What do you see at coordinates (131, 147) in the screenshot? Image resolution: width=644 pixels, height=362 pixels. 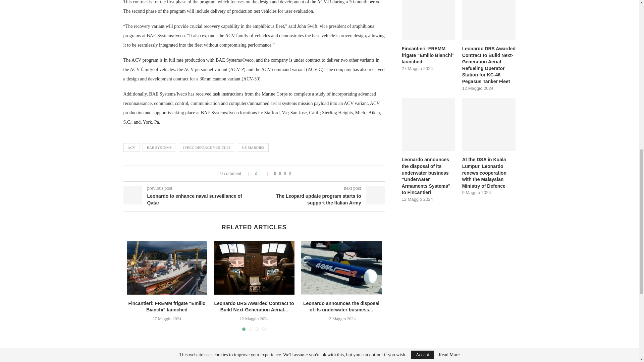 I see `ACV` at bounding box center [131, 147].